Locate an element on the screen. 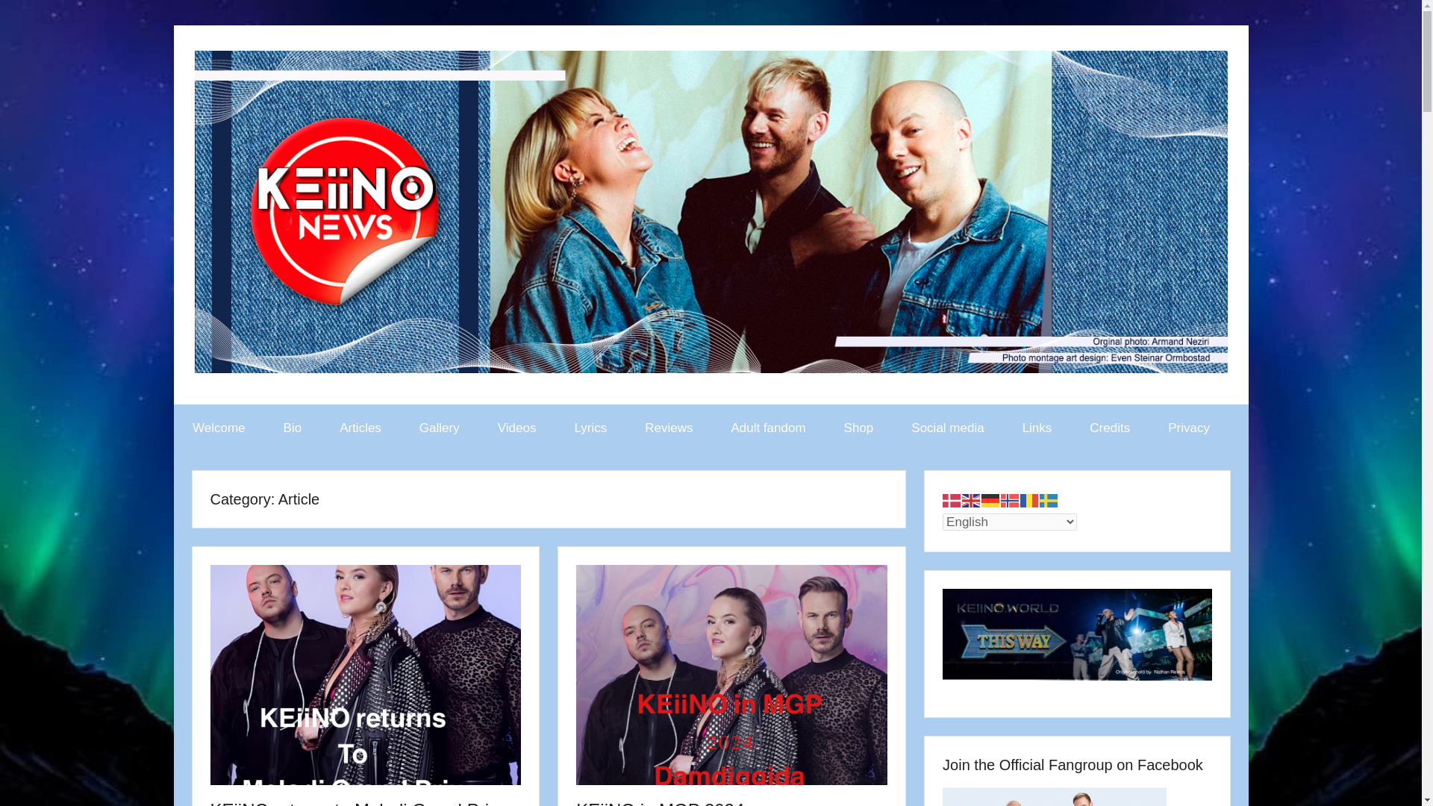  Lyrics is located at coordinates (591, 428).